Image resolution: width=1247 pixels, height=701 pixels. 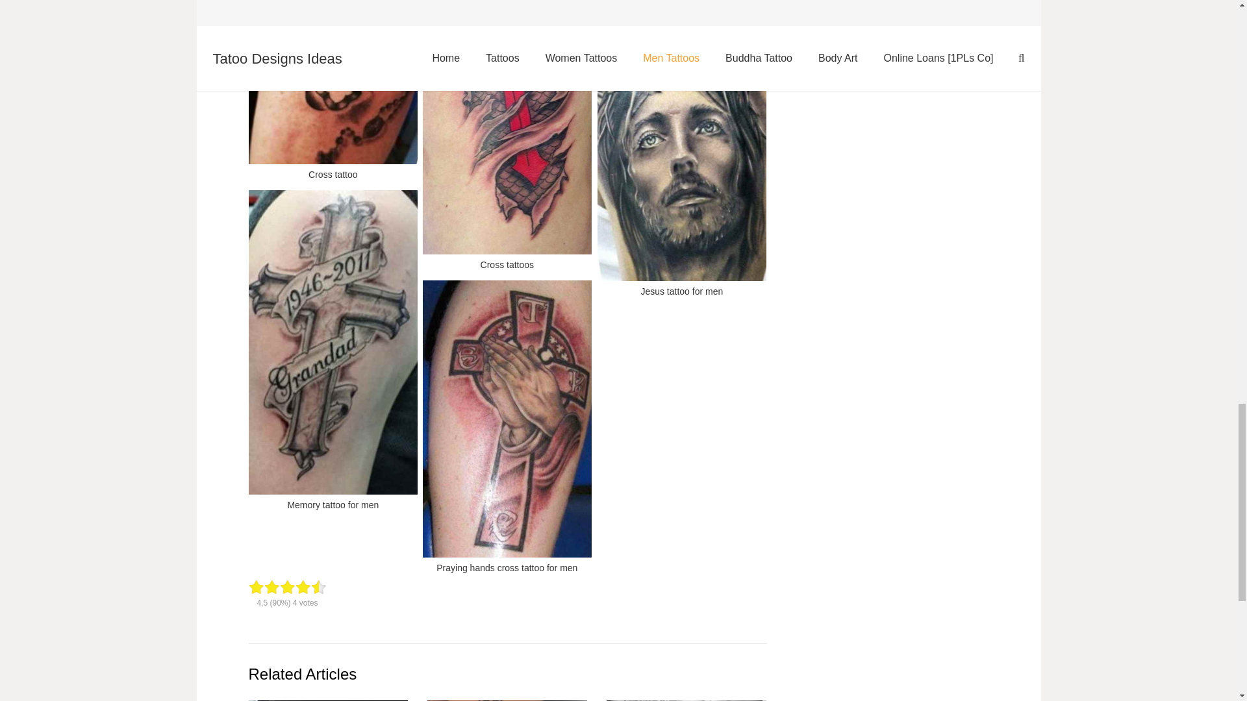 What do you see at coordinates (682, 6) in the screenshot?
I see `Chritian praying hands tattoos for men` at bounding box center [682, 6].